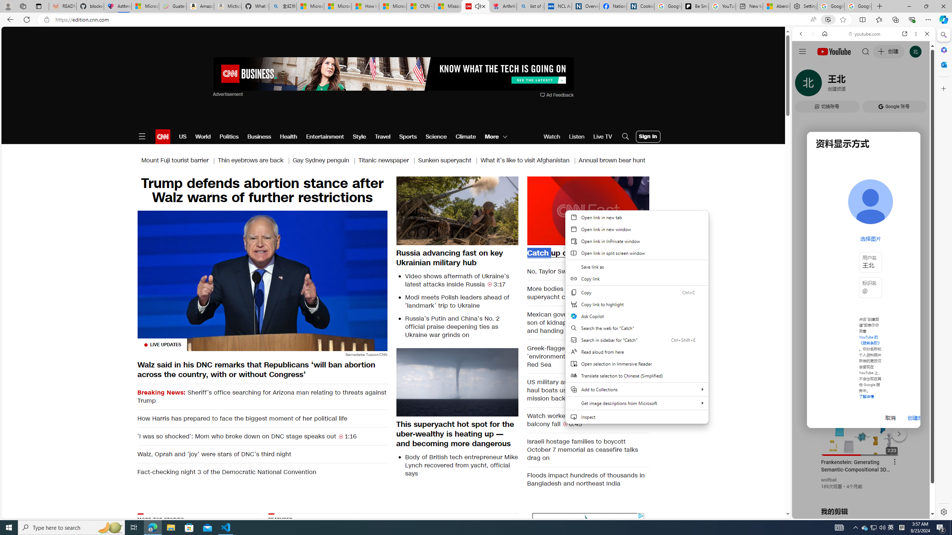  I want to click on Google, so click(828, 217).